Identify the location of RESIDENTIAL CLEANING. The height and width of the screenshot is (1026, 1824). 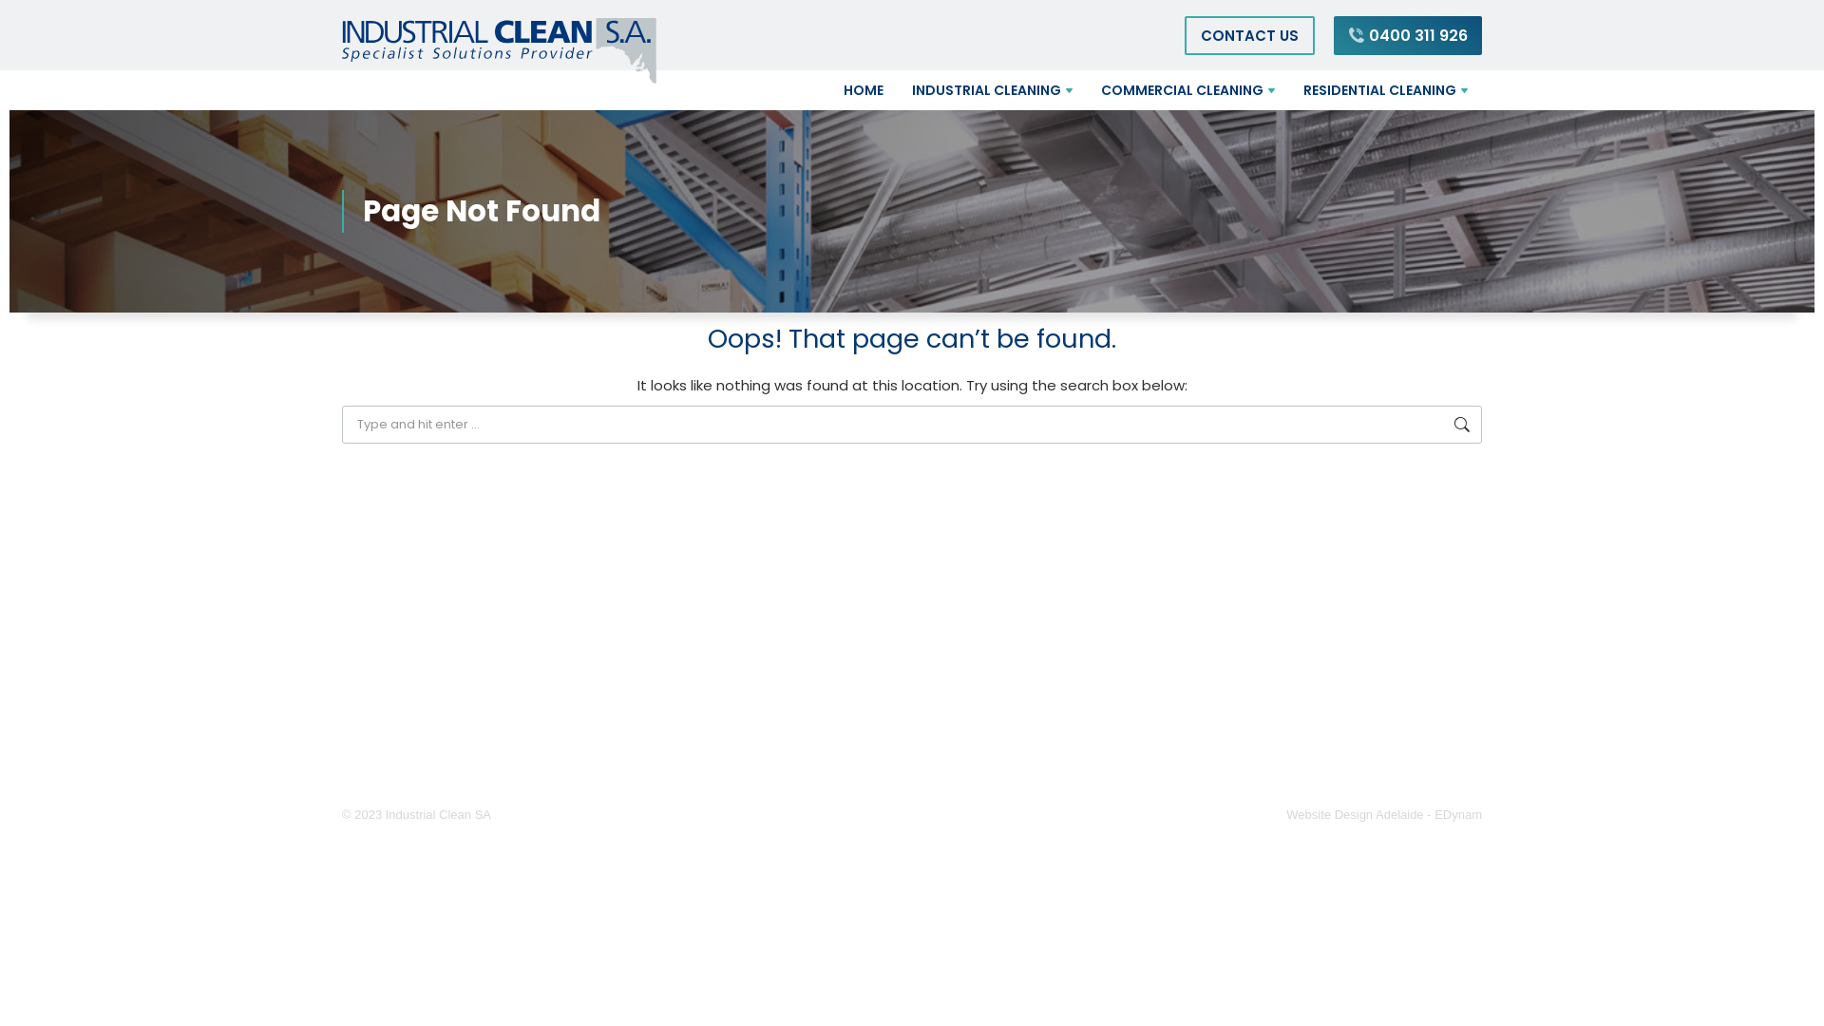
(1385, 90).